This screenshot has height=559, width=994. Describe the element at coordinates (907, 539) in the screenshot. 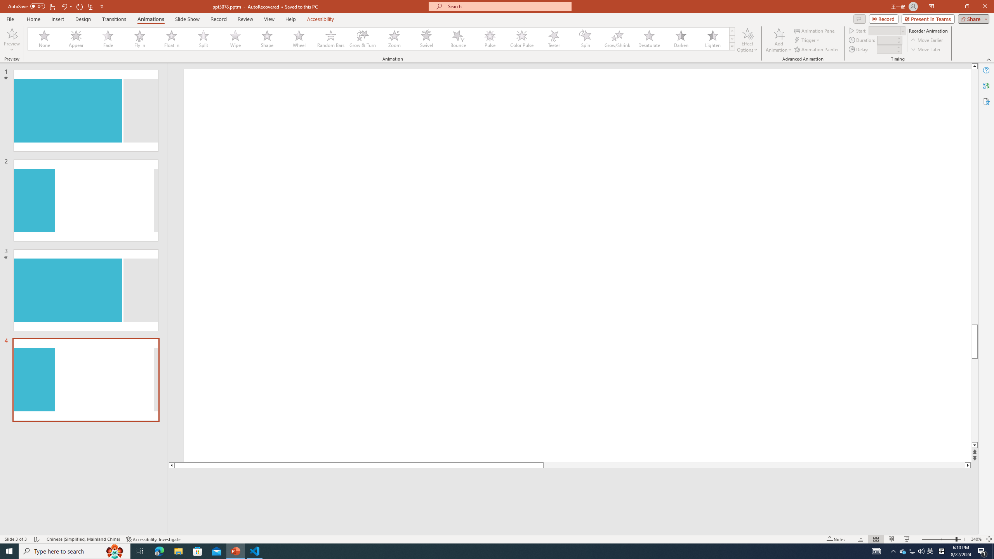

I see `Slide Show` at that location.